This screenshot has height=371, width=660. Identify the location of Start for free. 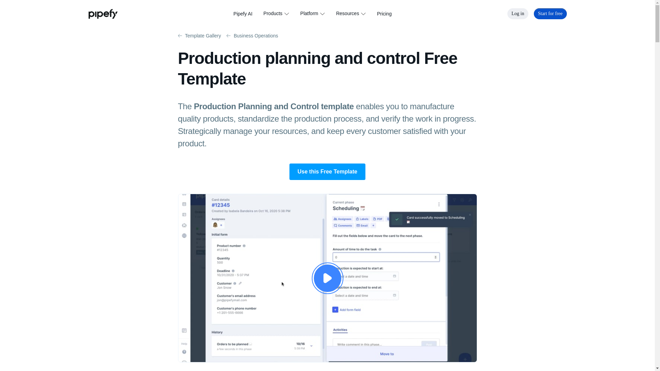
(550, 14).